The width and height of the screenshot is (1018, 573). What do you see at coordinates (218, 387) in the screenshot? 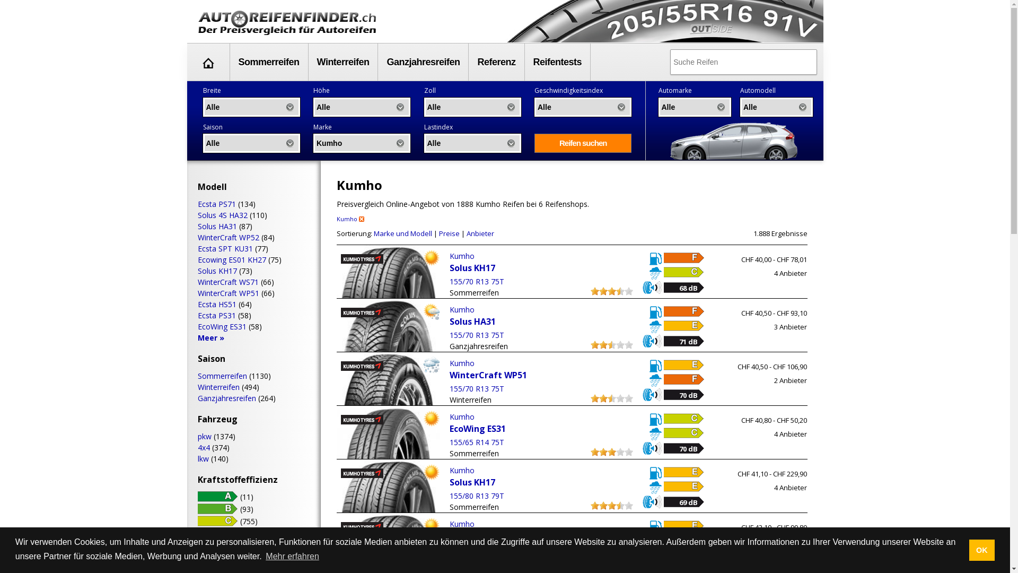
I see `Winterreifen` at bounding box center [218, 387].